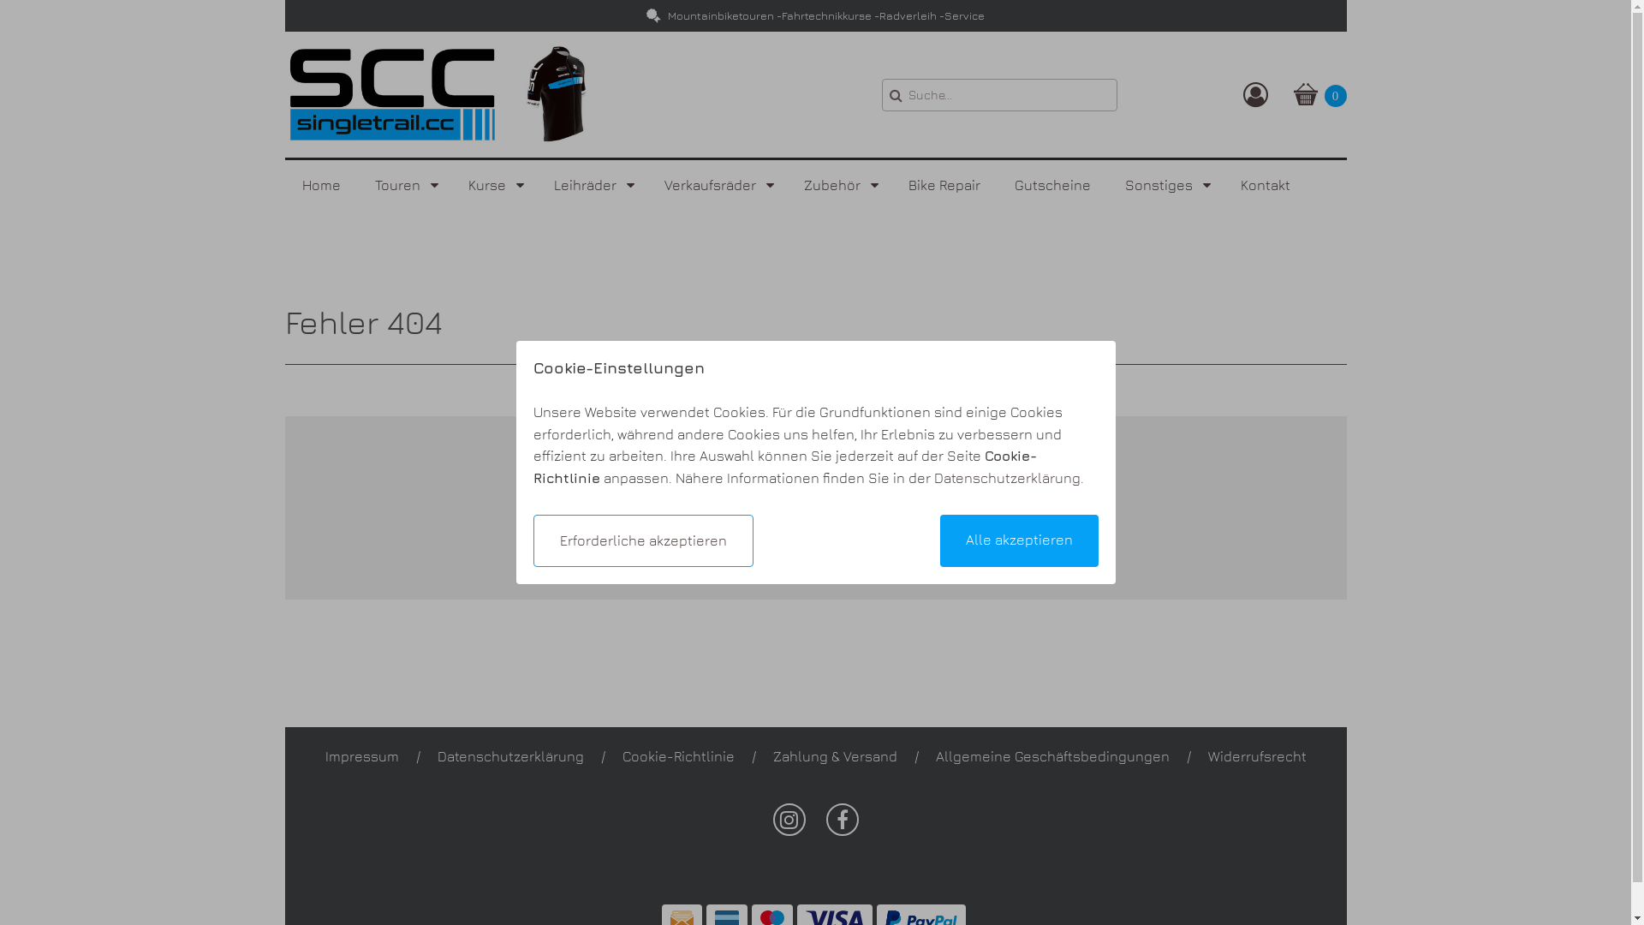 Image resolution: width=1644 pixels, height=925 pixels. Describe the element at coordinates (404, 185) in the screenshot. I see `Touren` at that location.